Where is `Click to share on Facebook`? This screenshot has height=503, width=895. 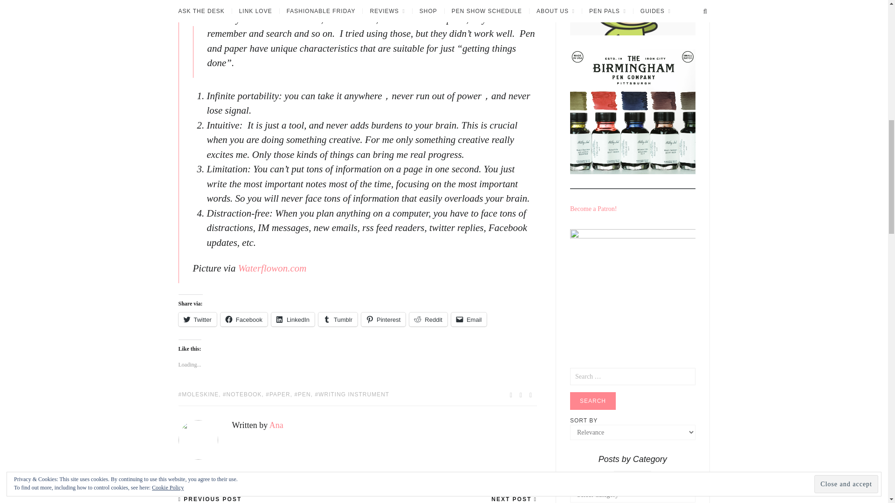 Click to share on Facebook is located at coordinates (244, 319).